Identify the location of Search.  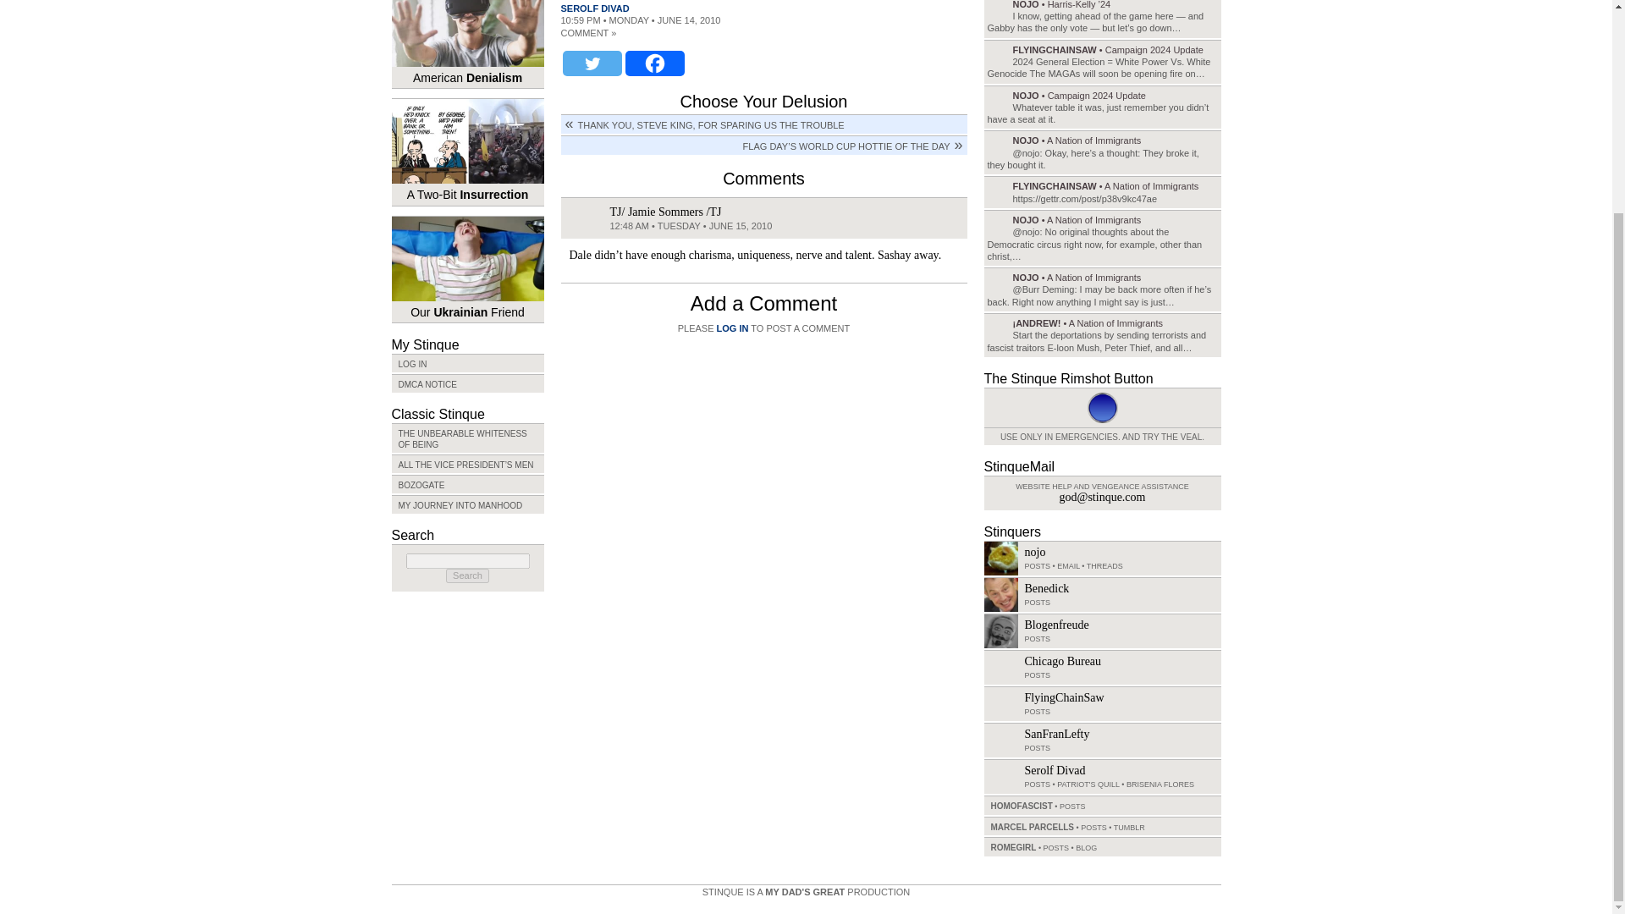
(467, 575).